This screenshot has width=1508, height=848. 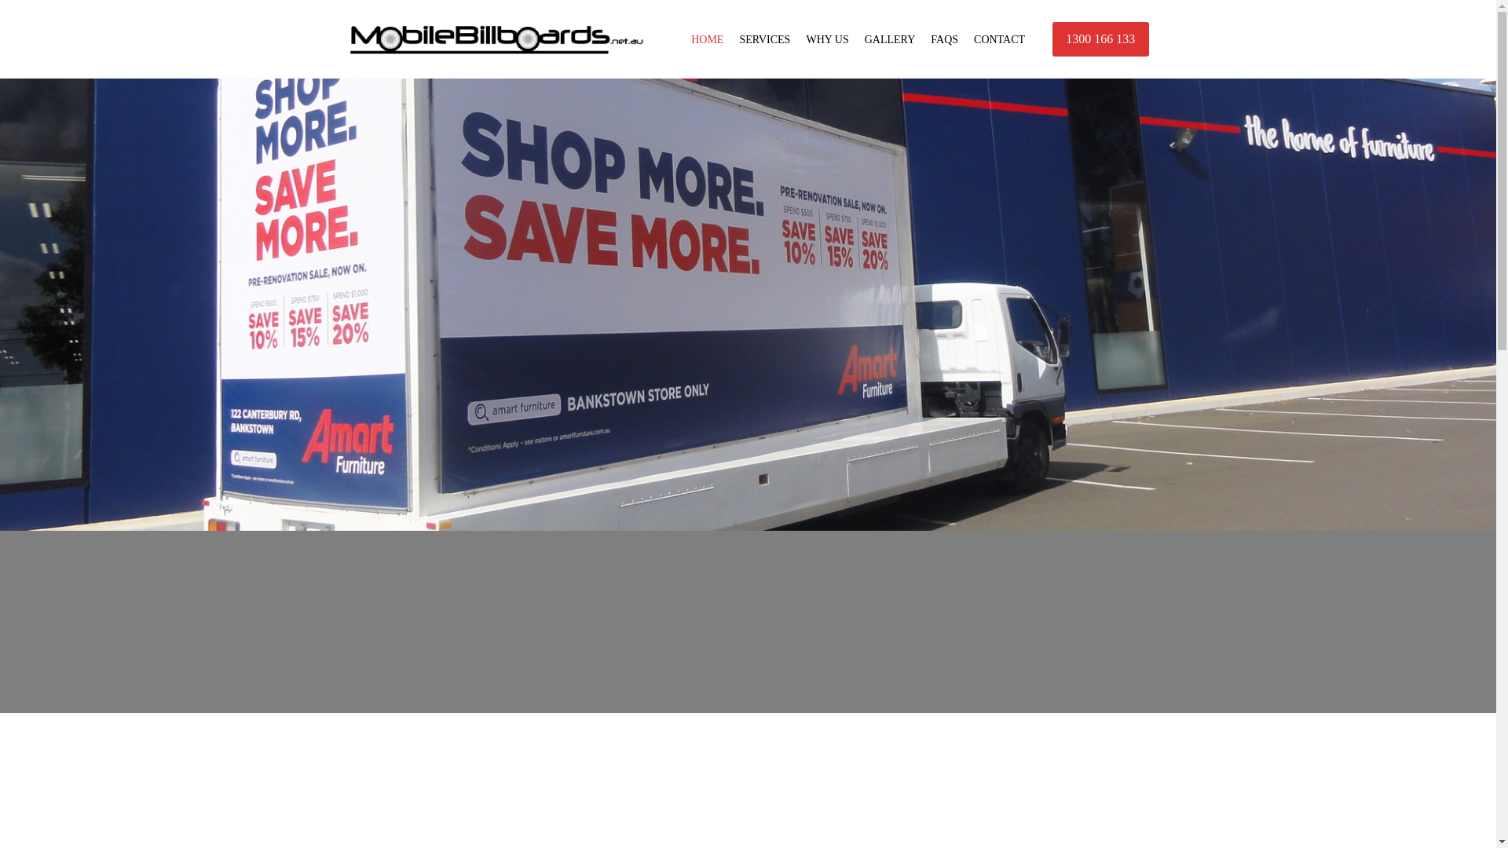 What do you see at coordinates (707, 39) in the screenshot?
I see `HOME` at bounding box center [707, 39].